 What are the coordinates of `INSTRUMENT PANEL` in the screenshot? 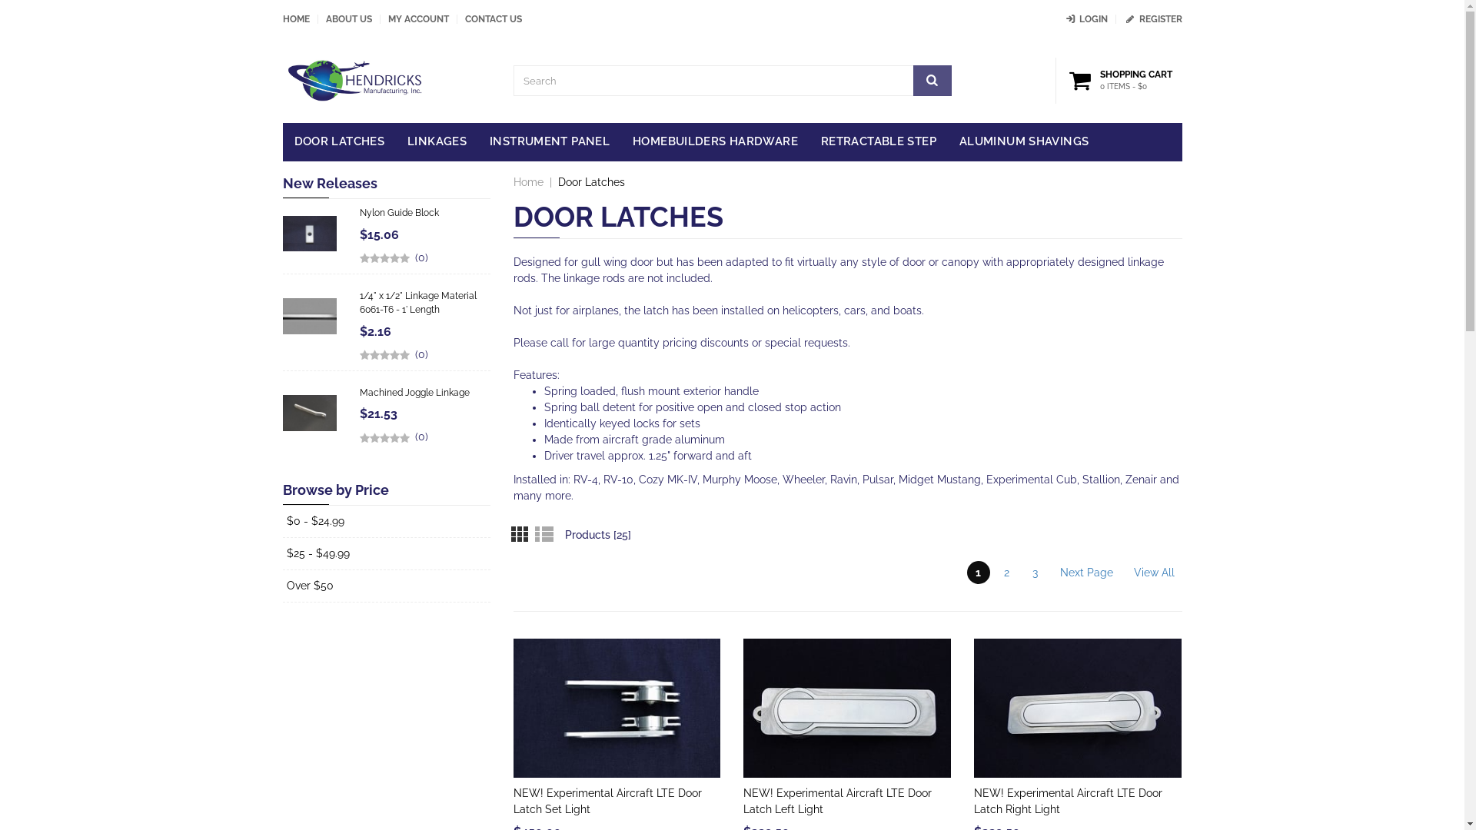 It's located at (550, 142).